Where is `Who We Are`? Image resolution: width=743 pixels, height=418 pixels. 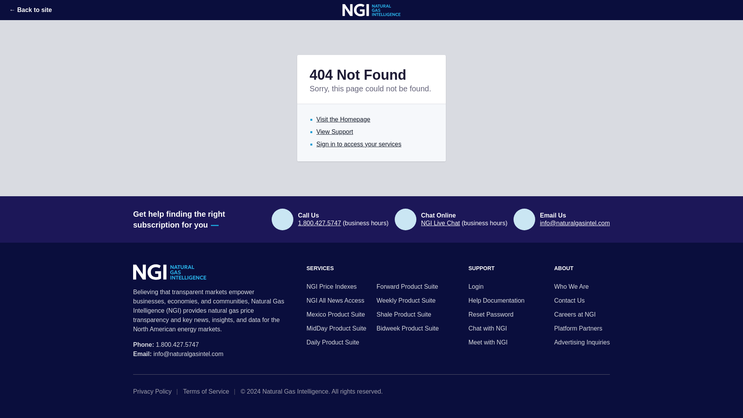 Who We Are is located at coordinates (582, 286).